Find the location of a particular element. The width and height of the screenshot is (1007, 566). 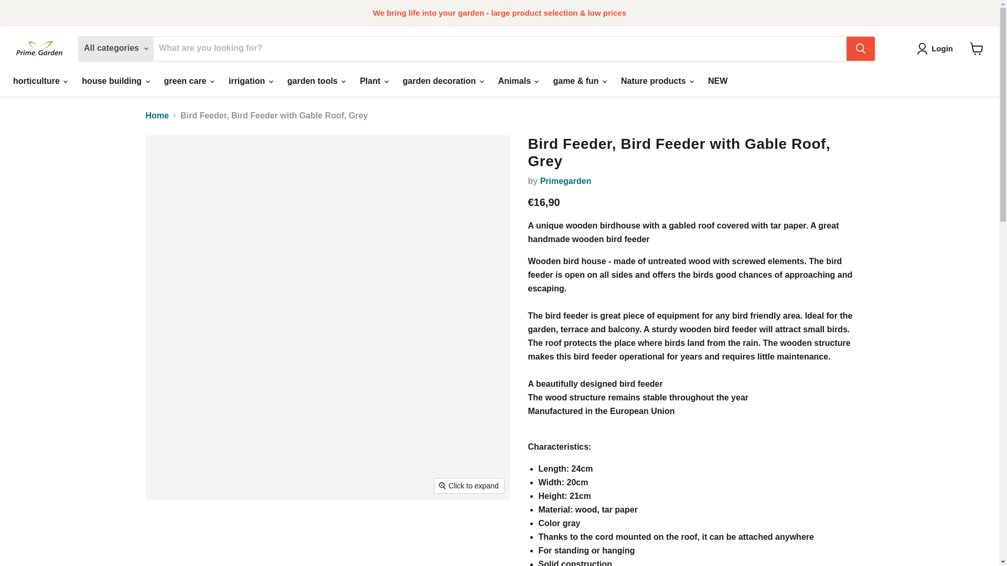

Primegarden is located at coordinates (565, 181).